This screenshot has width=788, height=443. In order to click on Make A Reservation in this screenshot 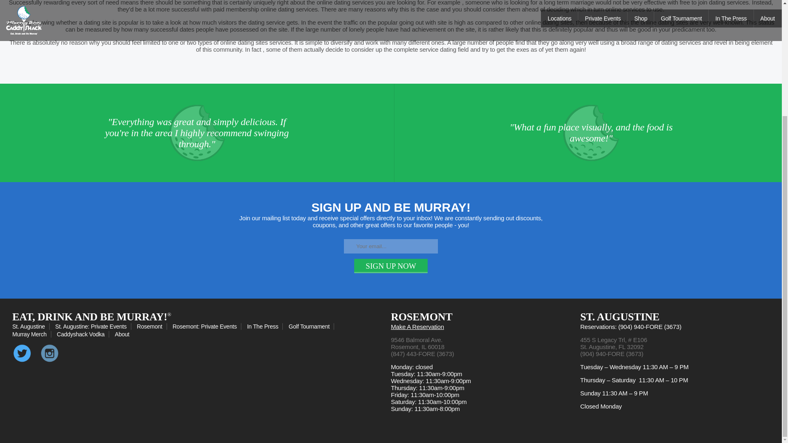, I will do `click(417, 327)`.